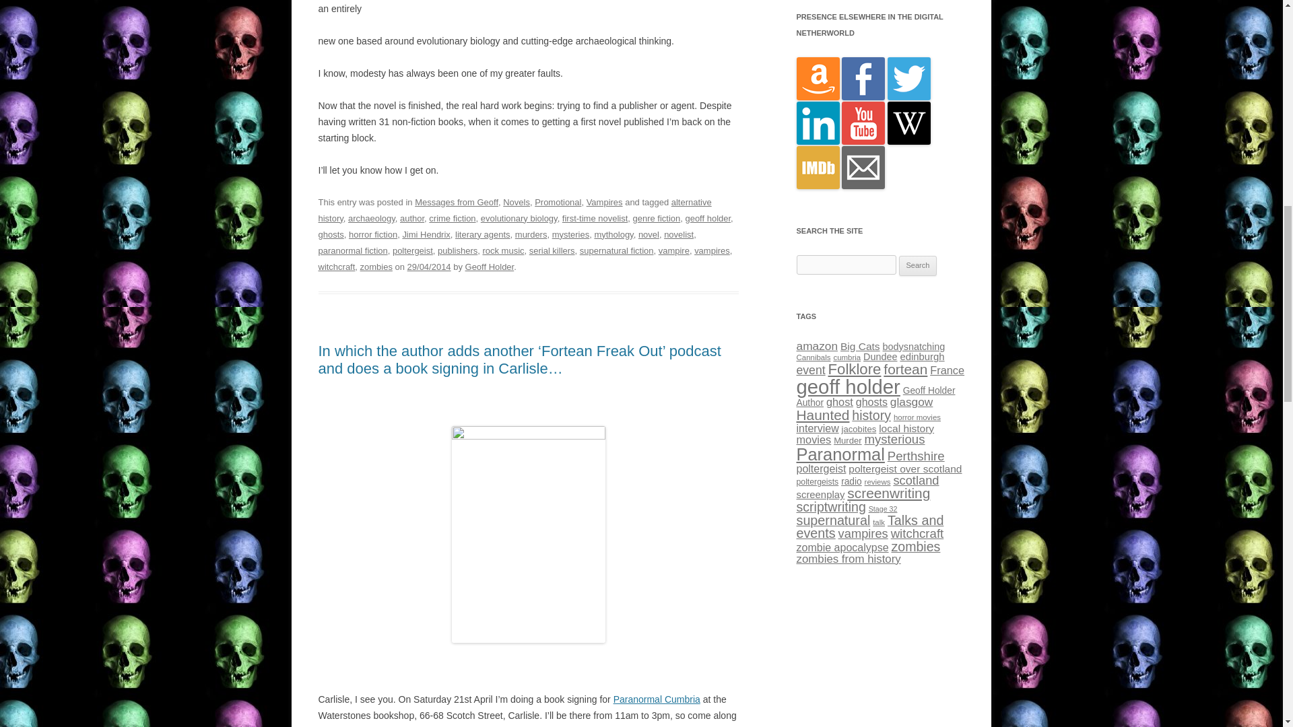 Image resolution: width=1293 pixels, height=727 pixels. What do you see at coordinates (411, 218) in the screenshot?
I see `author` at bounding box center [411, 218].